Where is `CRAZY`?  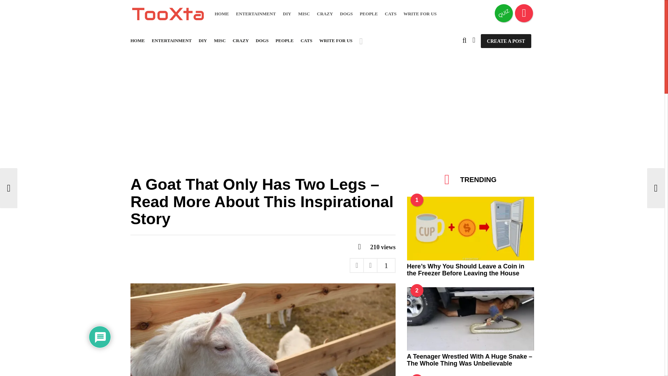
CRAZY is located at coordinates (325, 14).